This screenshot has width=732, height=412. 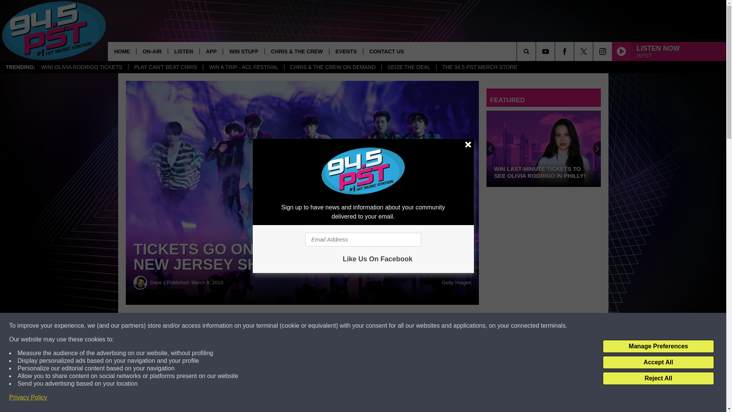 I want to click on Accept All, so click(x=658, y=362).